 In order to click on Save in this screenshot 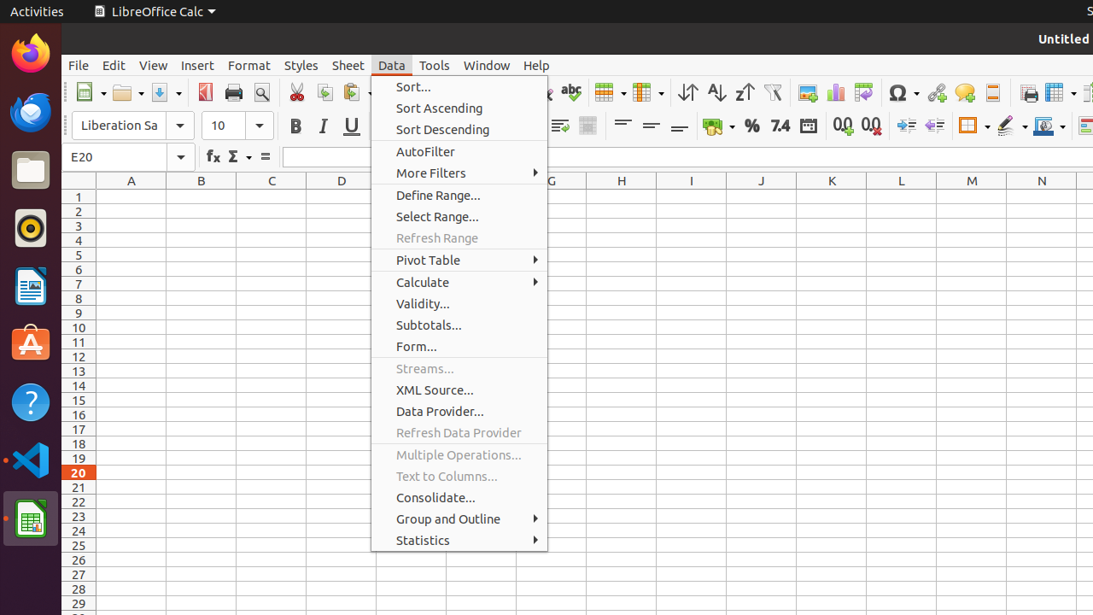, I will do `click(166, 92)`.